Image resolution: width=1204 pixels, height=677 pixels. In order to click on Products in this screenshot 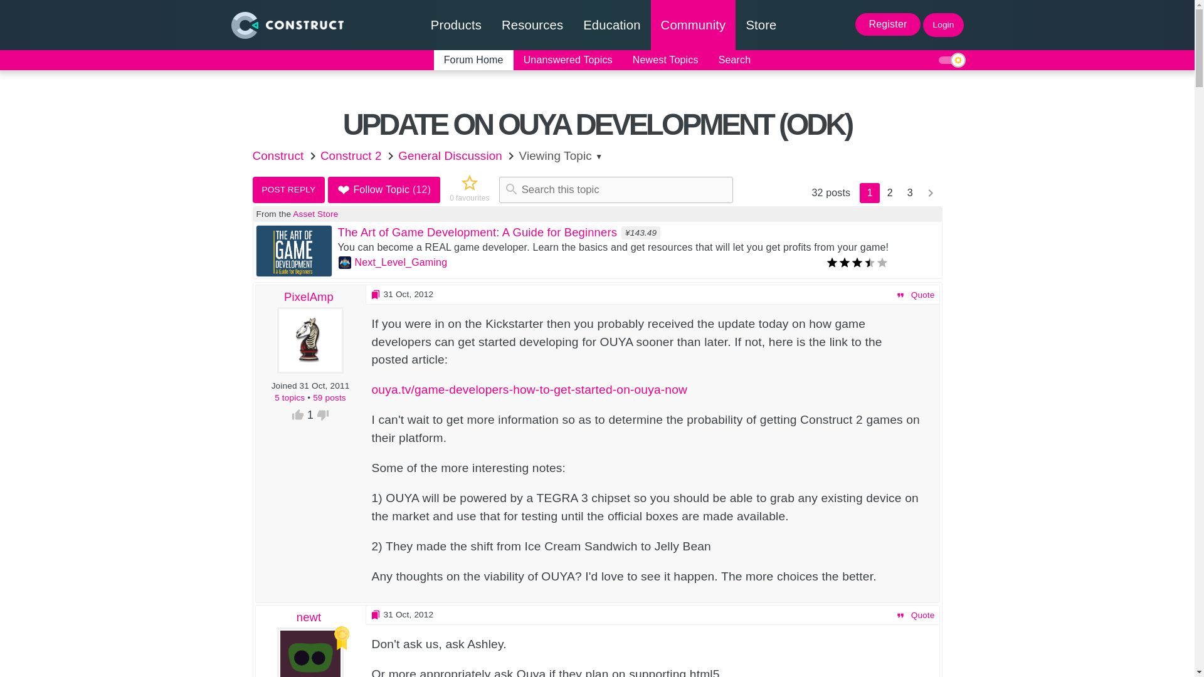, I will do `click(455, 25)`.